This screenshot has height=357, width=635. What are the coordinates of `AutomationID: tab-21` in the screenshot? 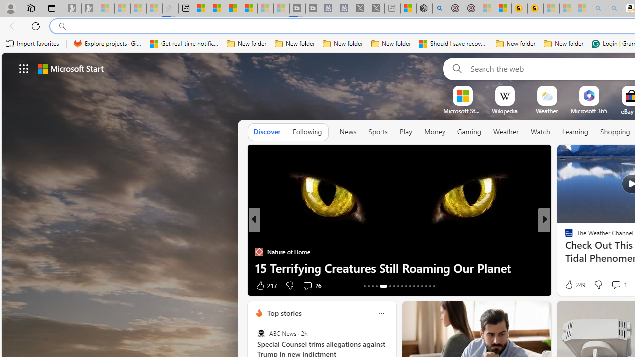 It's located at (402, 286).